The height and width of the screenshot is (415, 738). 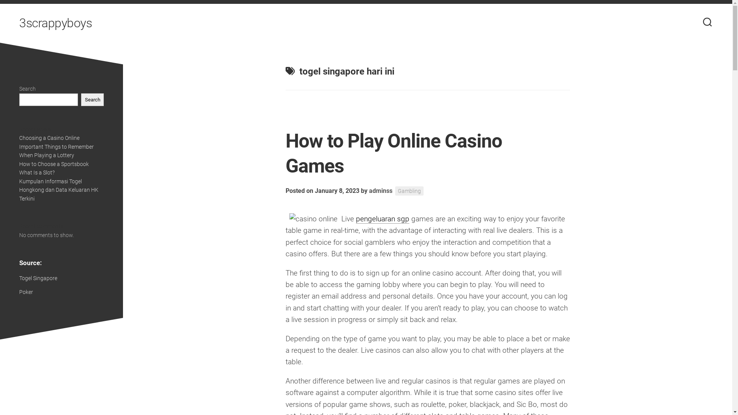 What do you see at coordinates (49, 138) in the screenshot?
I see `Choosing a Casino Online` at bounding box center [49, 138].